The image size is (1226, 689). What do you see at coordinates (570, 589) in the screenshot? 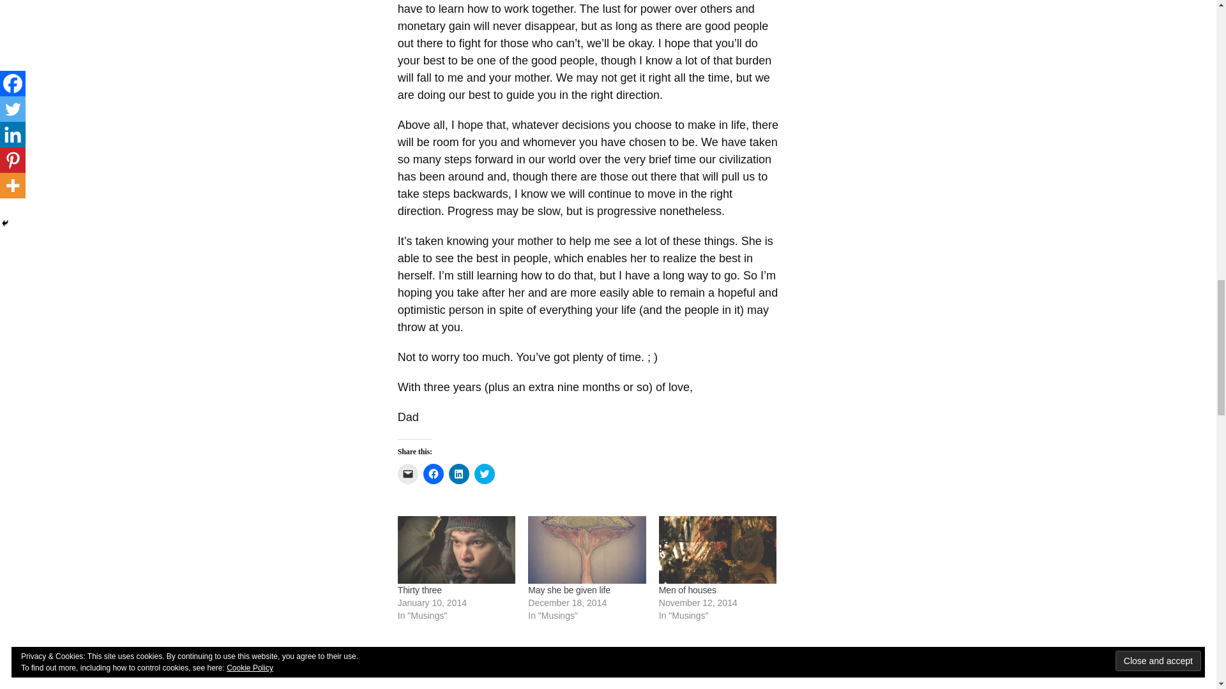
I see `May she be given life` at bounding box center [570, 589].